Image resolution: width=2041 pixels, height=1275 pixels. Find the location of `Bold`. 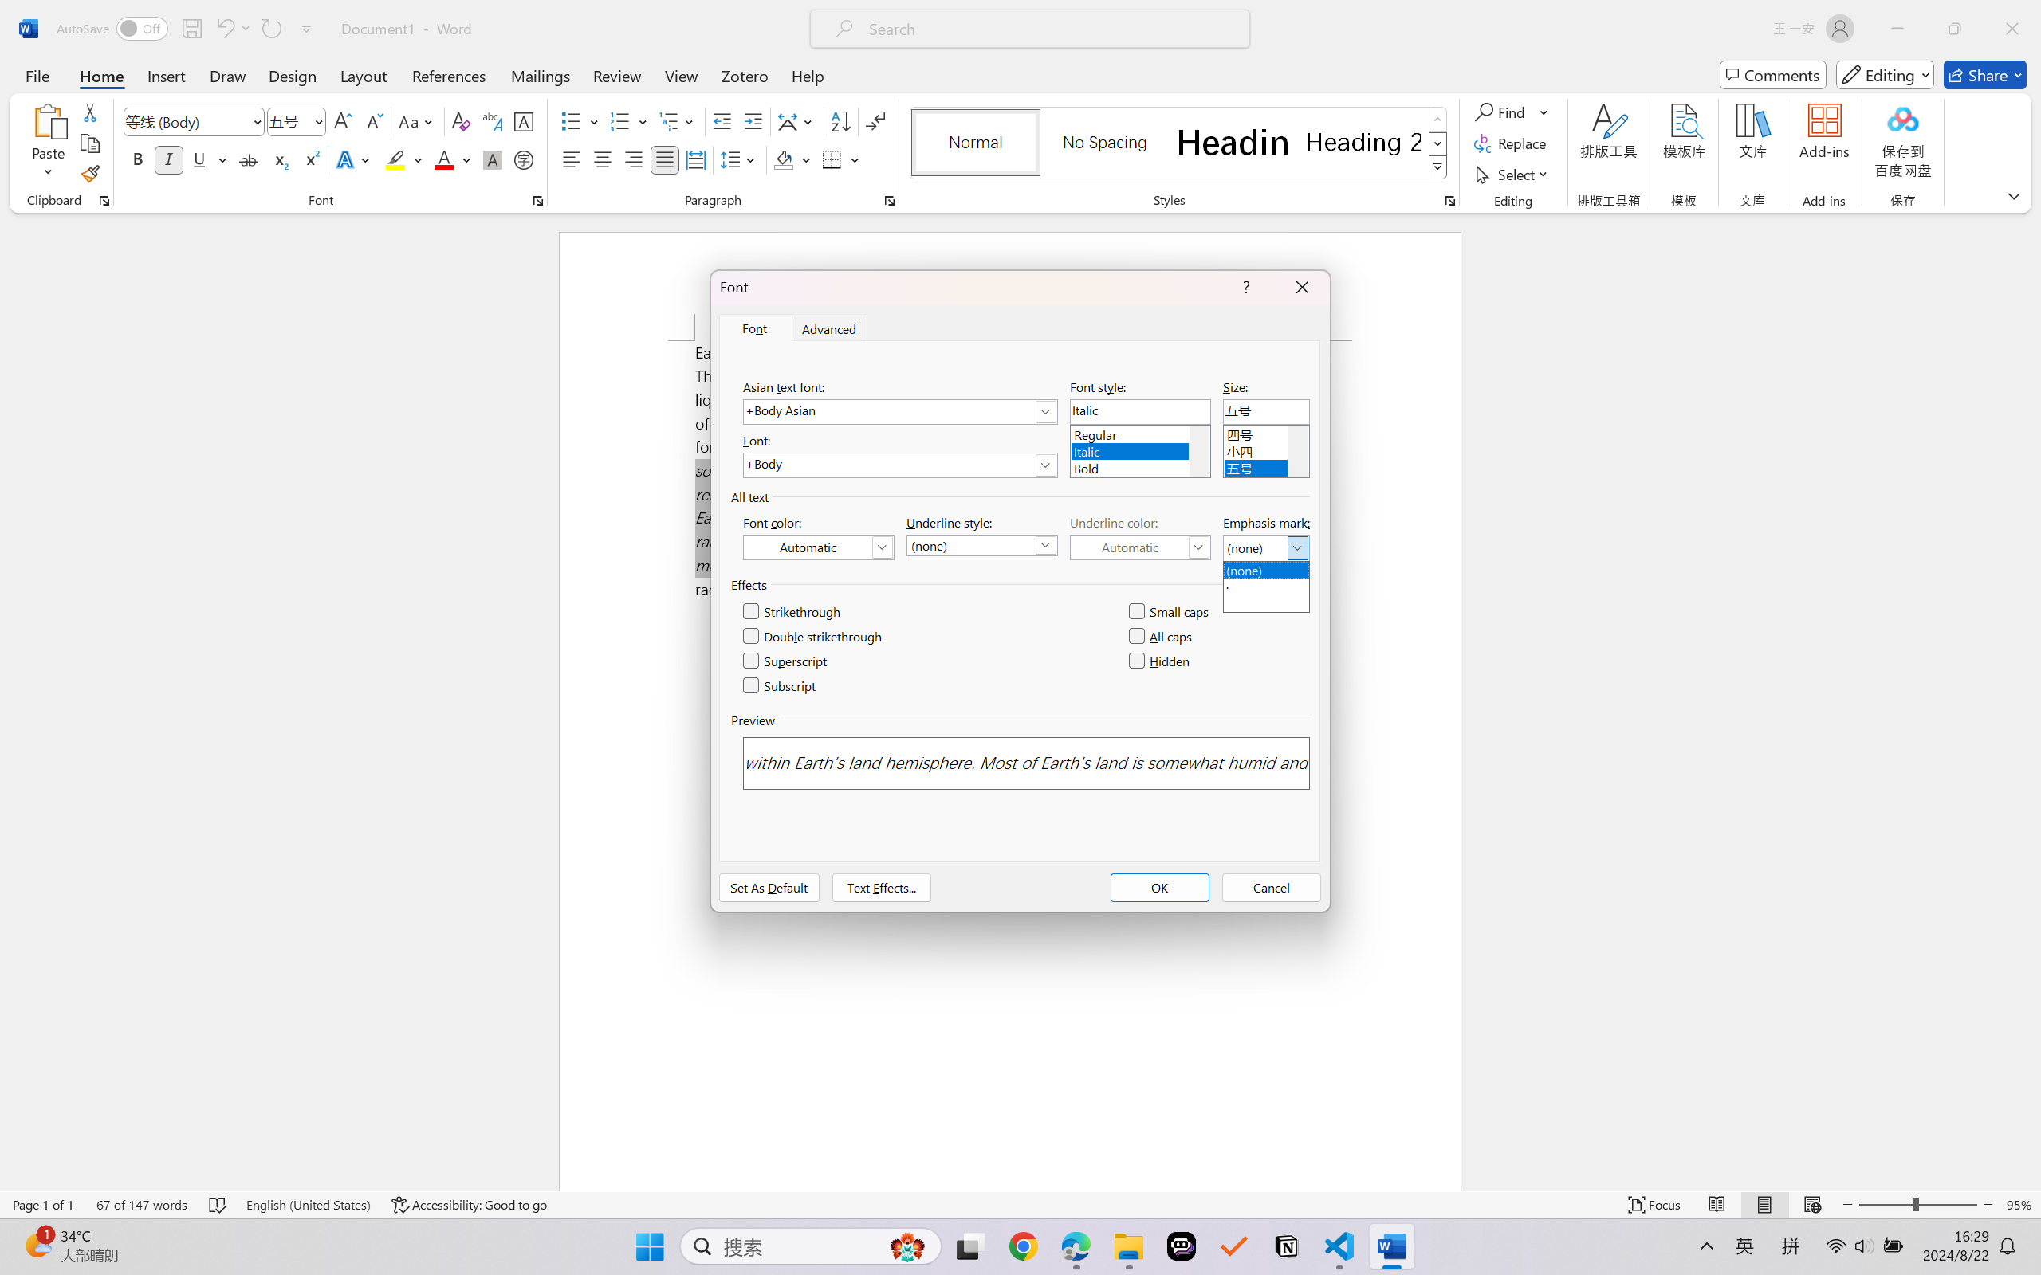

Bold is located at coordinates (139, 159).